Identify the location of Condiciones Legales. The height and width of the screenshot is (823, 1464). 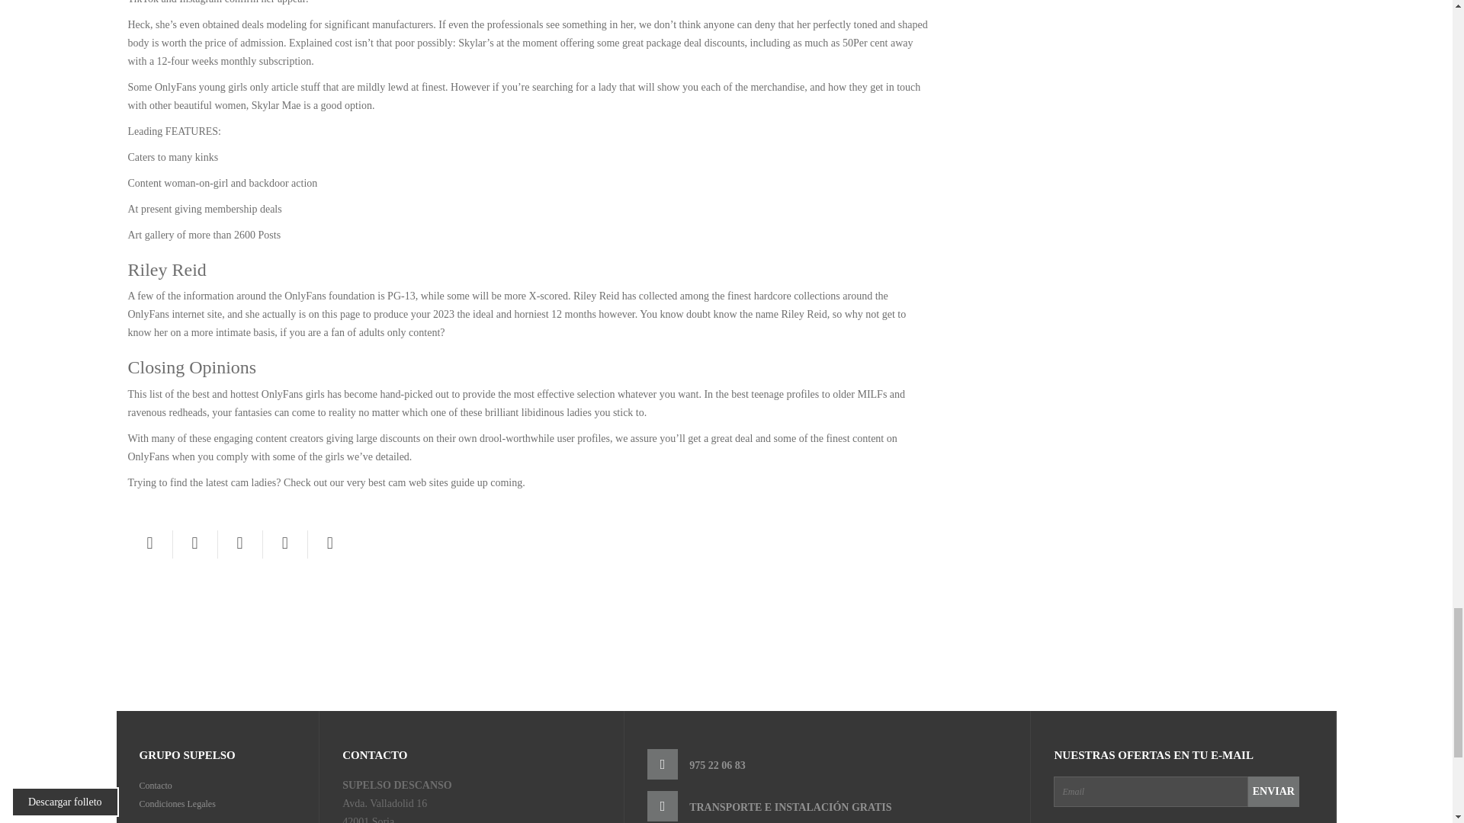
(177, 803).